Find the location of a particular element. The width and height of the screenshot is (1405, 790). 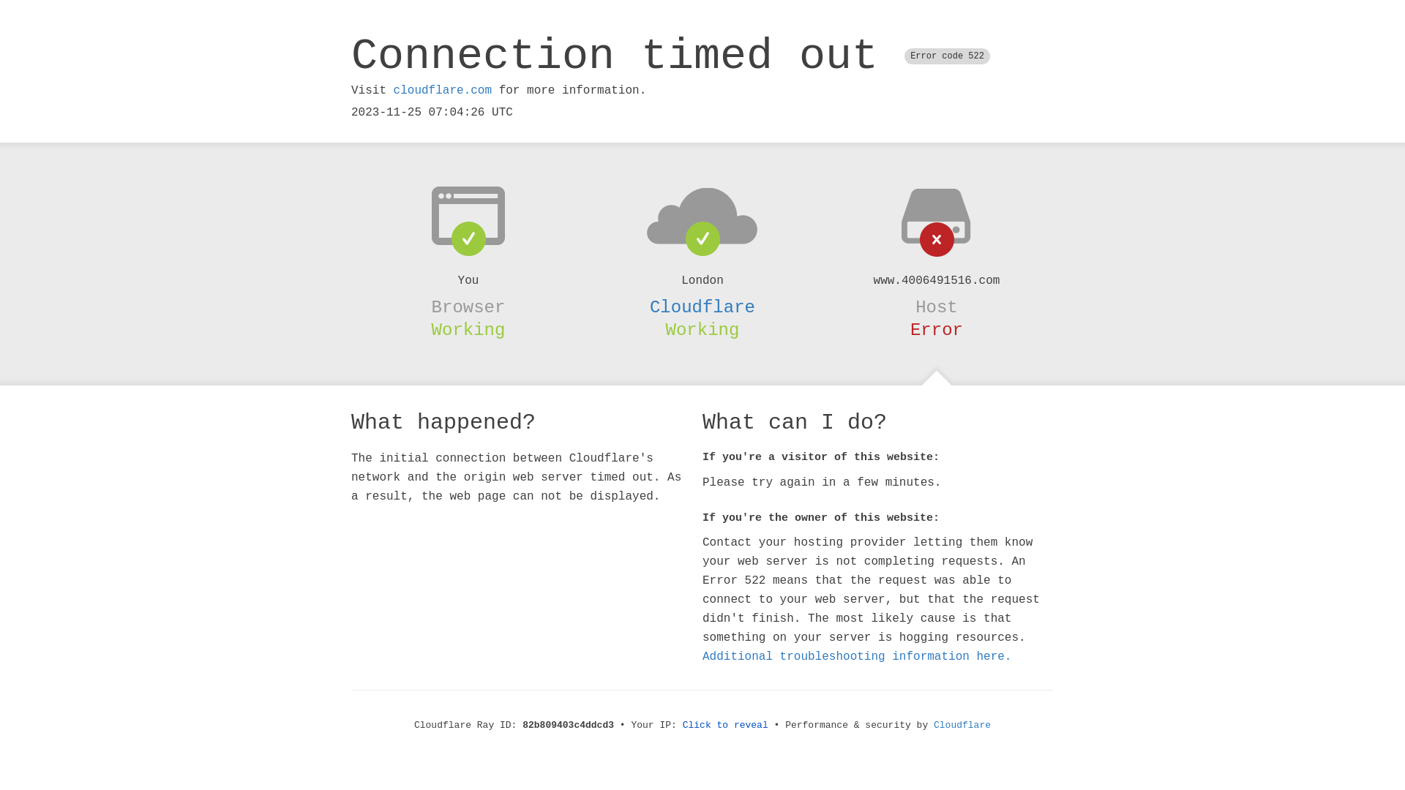

Cloudflare is located at coordinates (702, 307).